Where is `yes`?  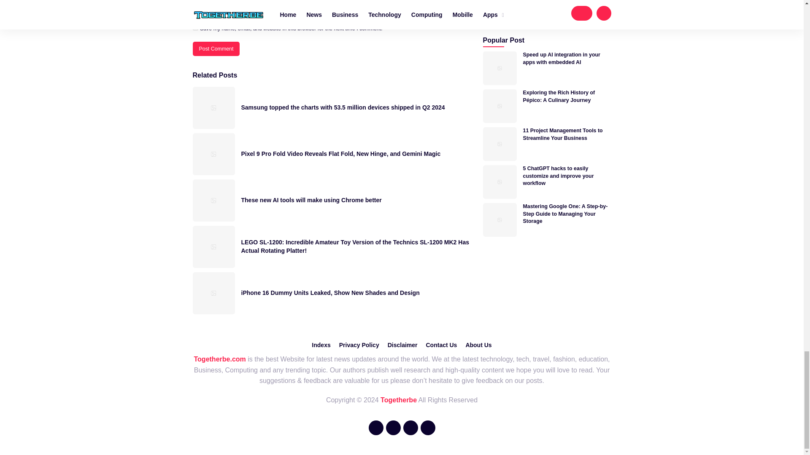 yes is located at coordinates (195, 28).